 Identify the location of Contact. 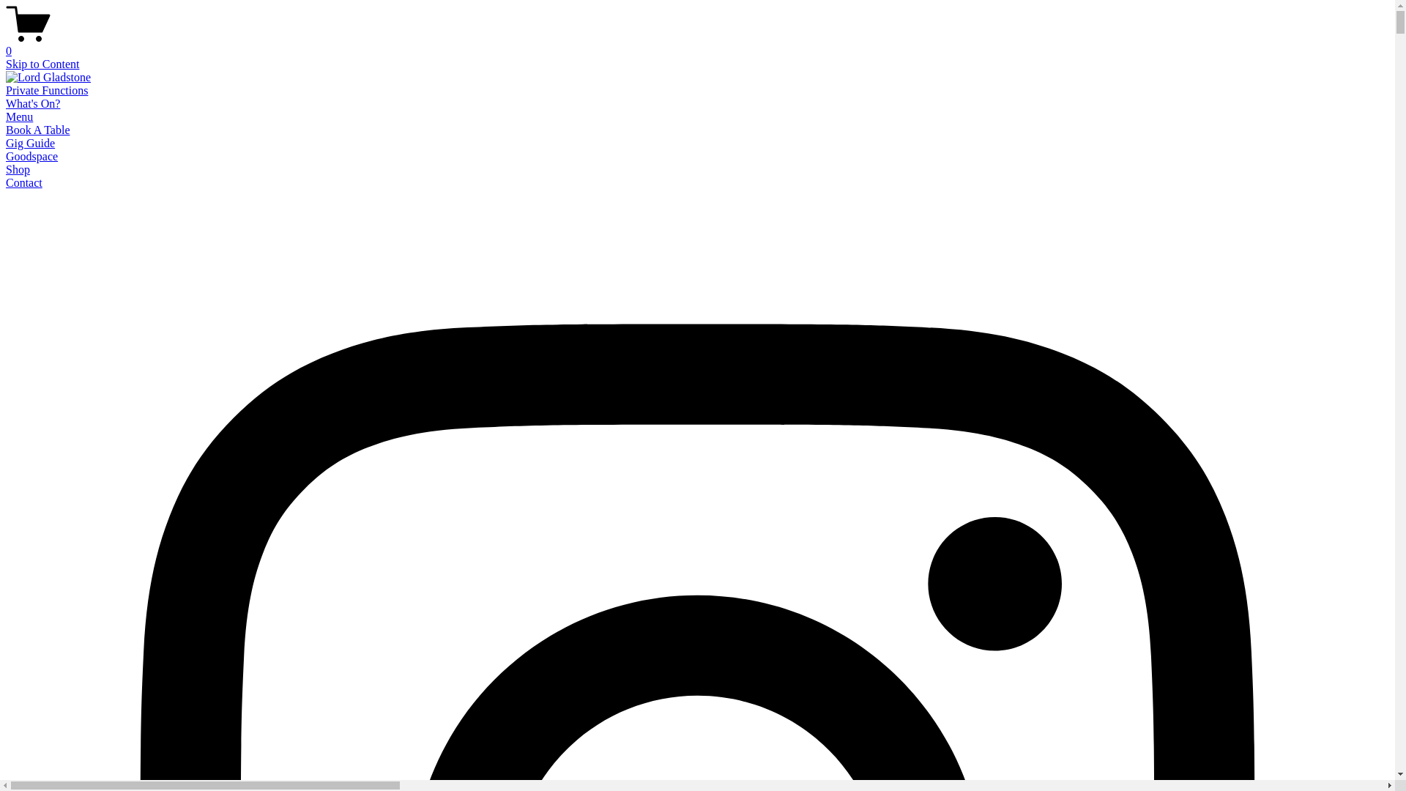
(24, 183).